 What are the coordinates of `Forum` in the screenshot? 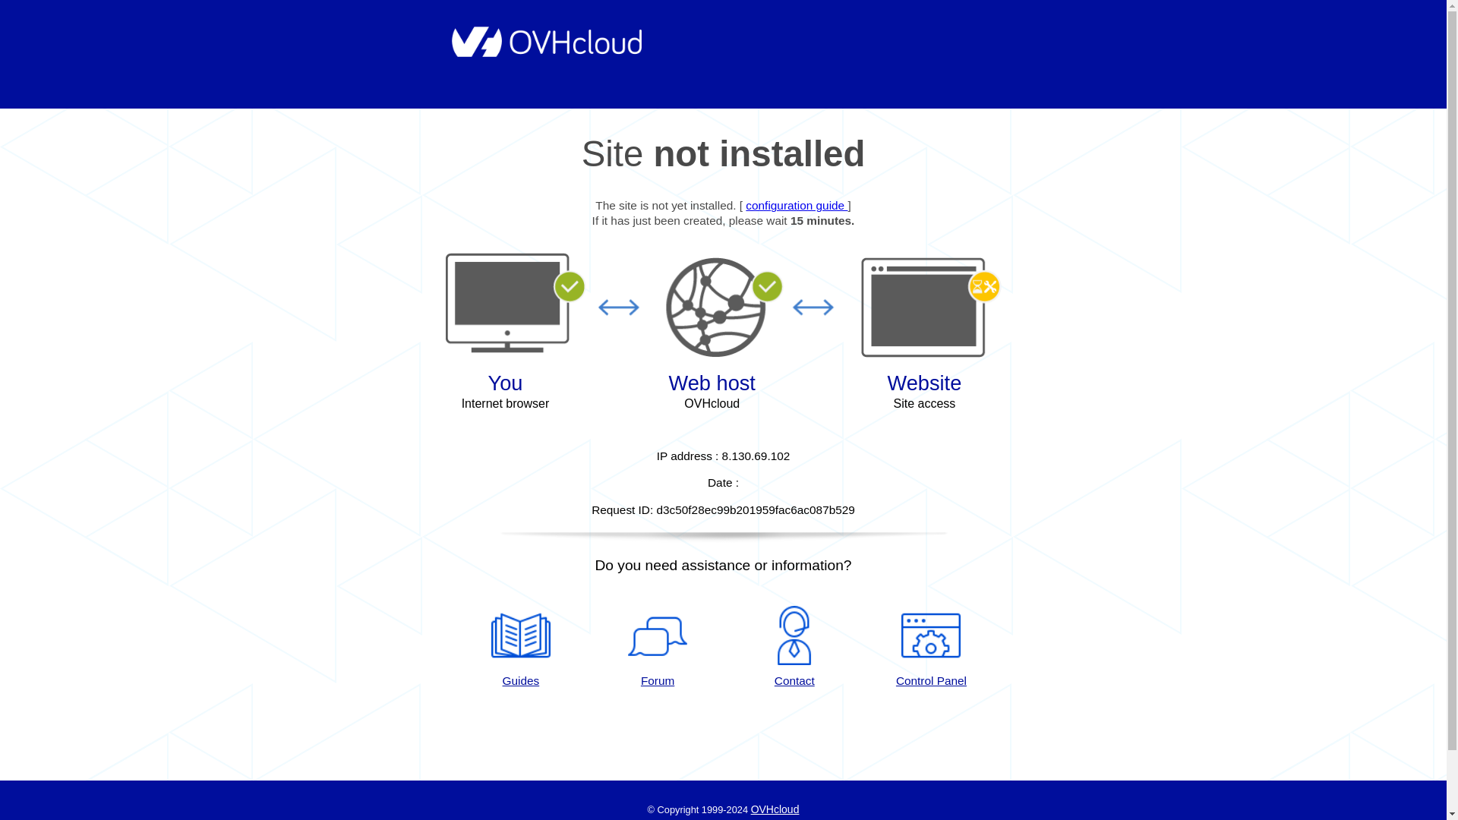 It's located at (658, 648).